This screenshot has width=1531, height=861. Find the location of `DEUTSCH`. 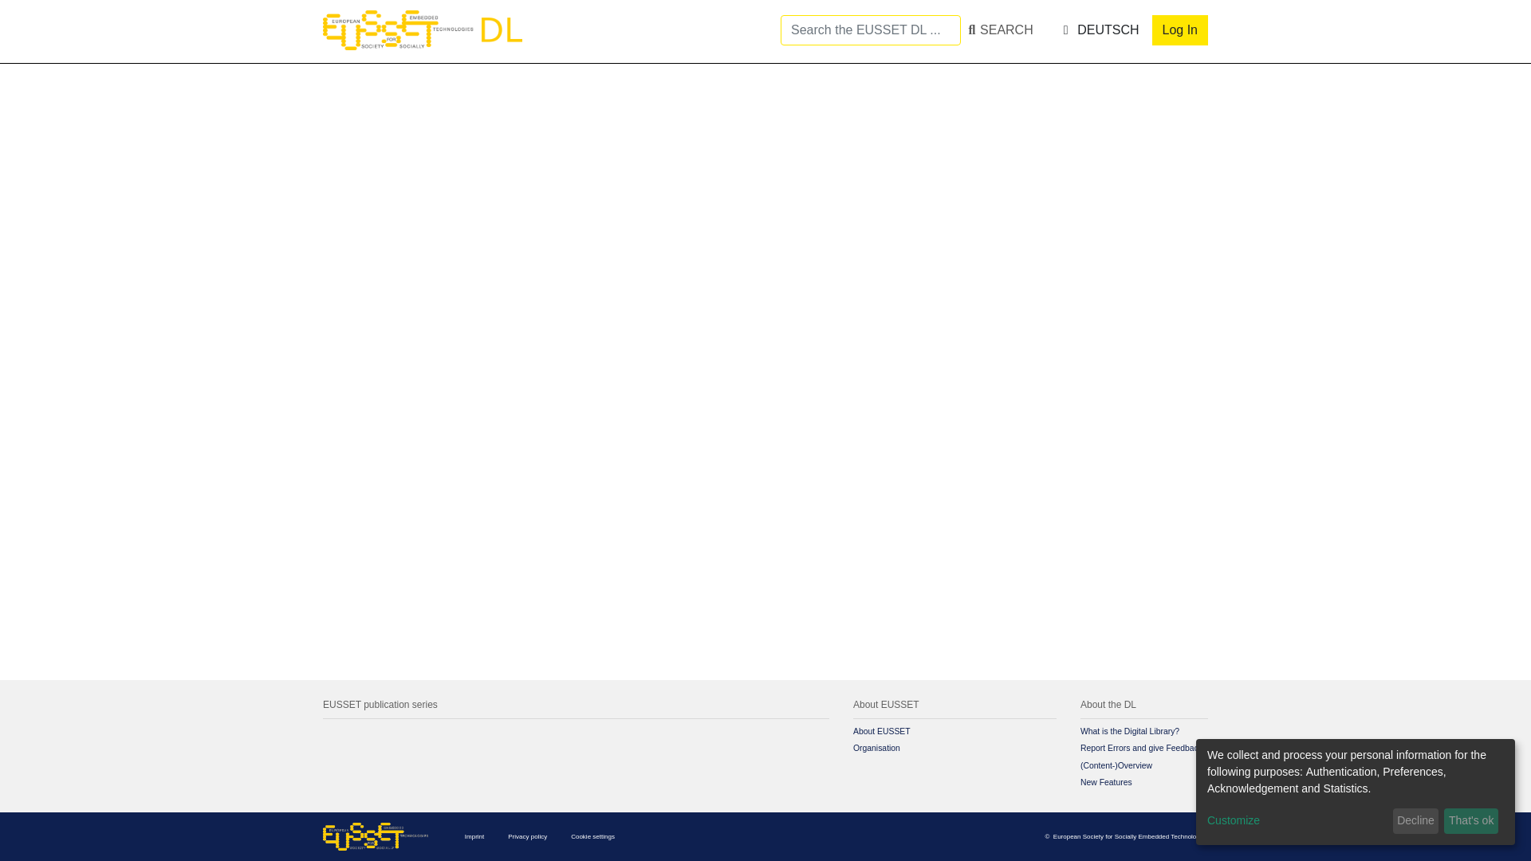

DEUTSCH is located at coordinates (1098, 29).